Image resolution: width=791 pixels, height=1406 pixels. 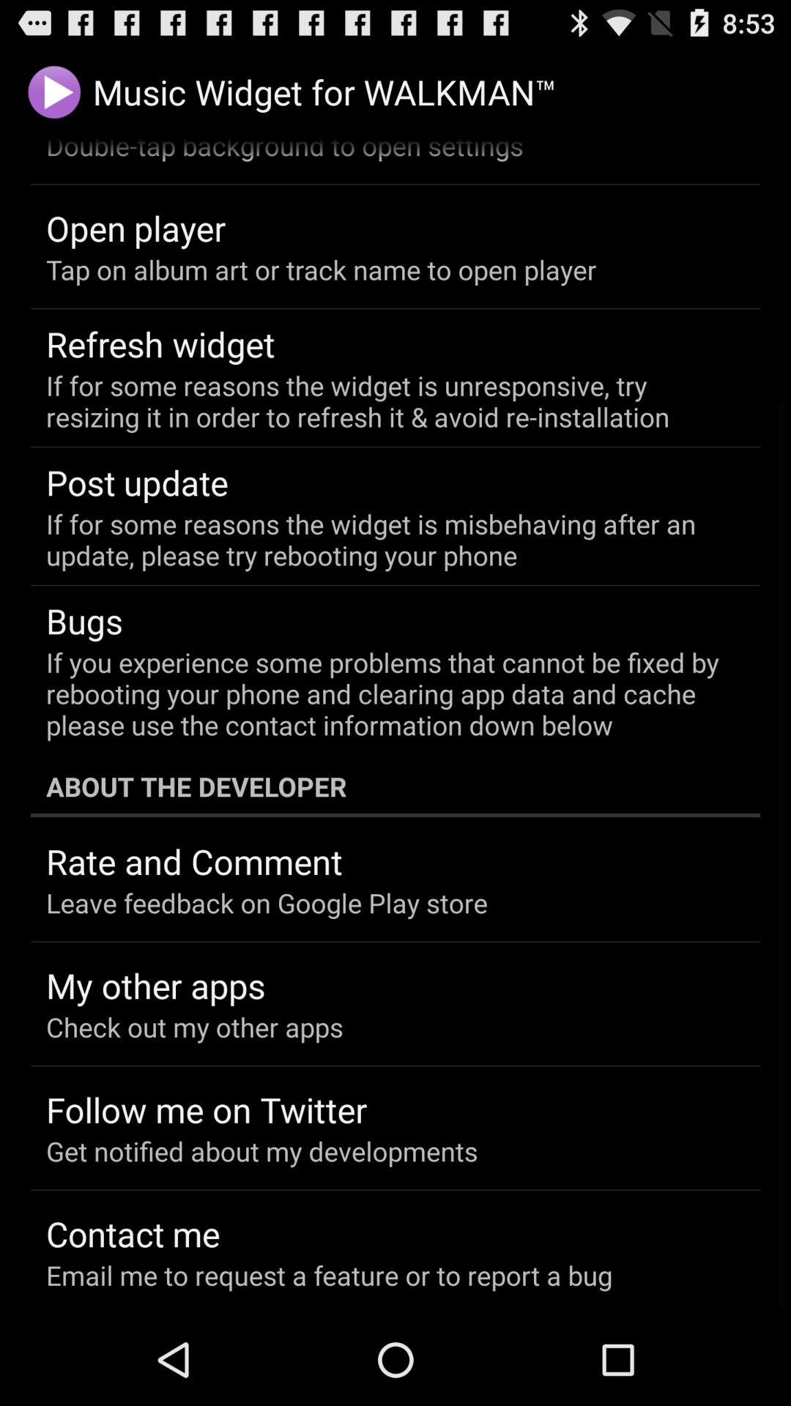 What do you see at coordinates (267, 902) in the screenshot?
I see `turn off icon above my other apps app` at bounding box center [267, 902].